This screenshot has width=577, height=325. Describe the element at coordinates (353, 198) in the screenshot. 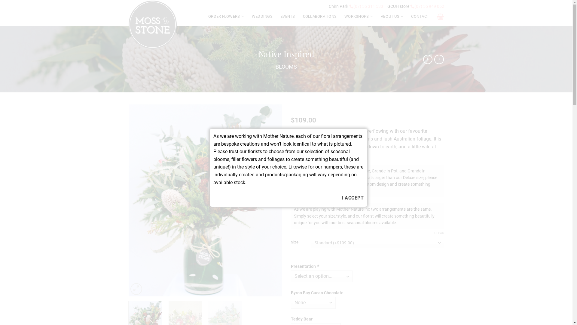

I see `I ACCEPT` at that location.